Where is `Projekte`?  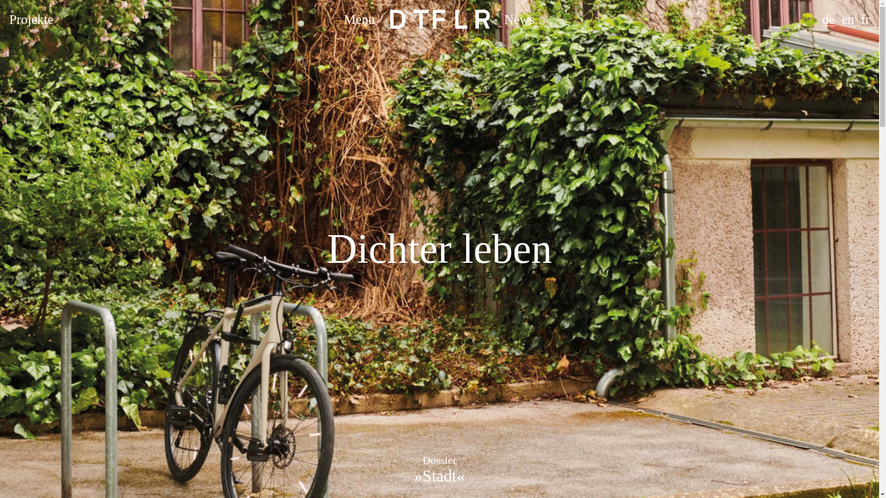 Projekte is located at coordinates (31, 19).